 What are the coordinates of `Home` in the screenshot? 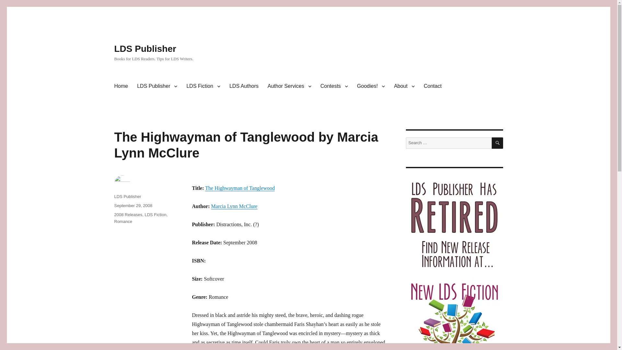 It's located at (121, 86).